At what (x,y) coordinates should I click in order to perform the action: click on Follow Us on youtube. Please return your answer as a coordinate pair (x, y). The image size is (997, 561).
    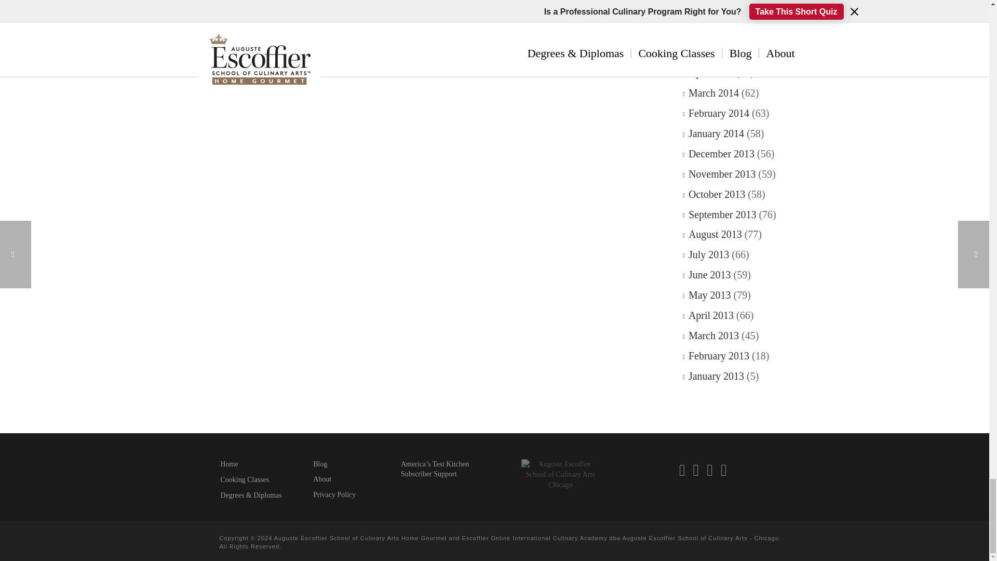
    Looking at the image, I should click on (724, 470).